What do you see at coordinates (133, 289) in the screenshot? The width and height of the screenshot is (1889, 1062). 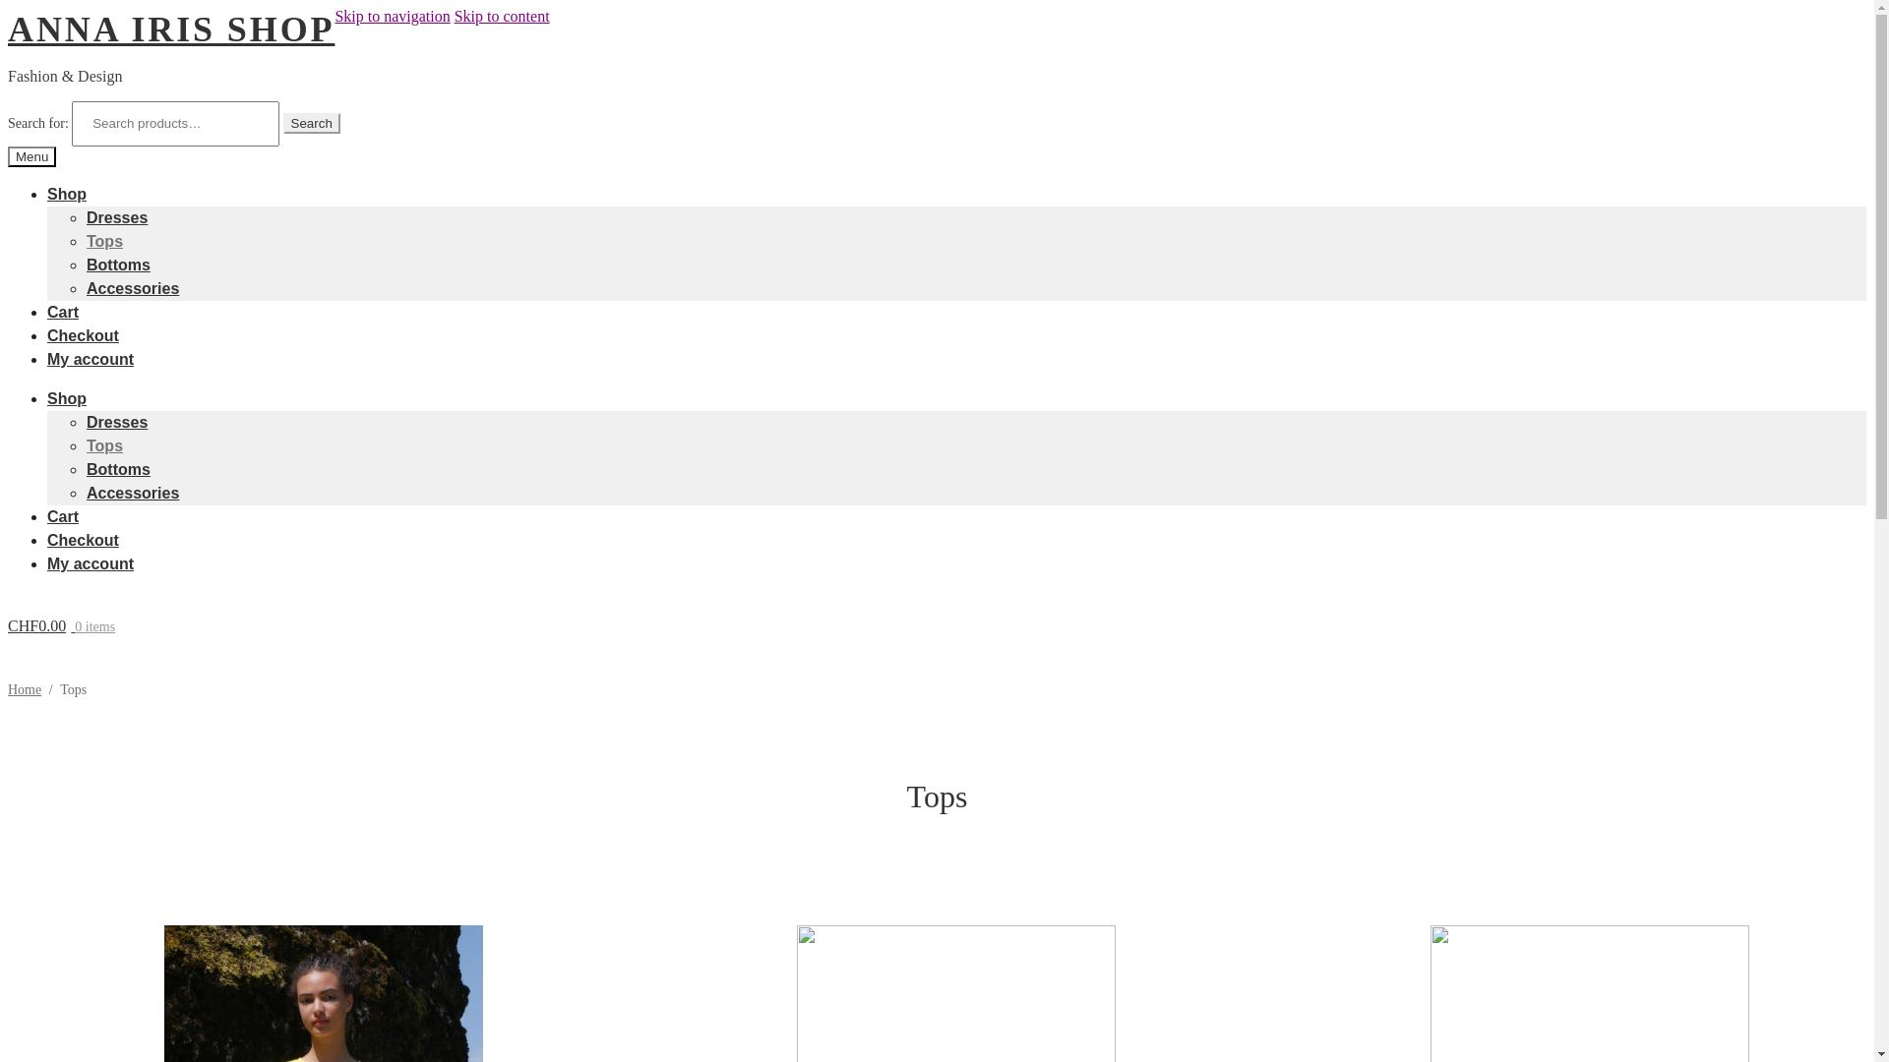 I see `Accessories` at bounding box center [133, 289].